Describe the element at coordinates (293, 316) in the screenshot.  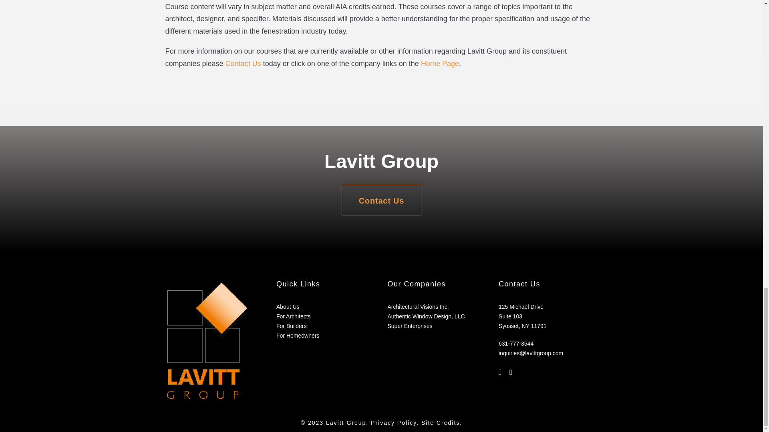
I see `For Architects` at that location.